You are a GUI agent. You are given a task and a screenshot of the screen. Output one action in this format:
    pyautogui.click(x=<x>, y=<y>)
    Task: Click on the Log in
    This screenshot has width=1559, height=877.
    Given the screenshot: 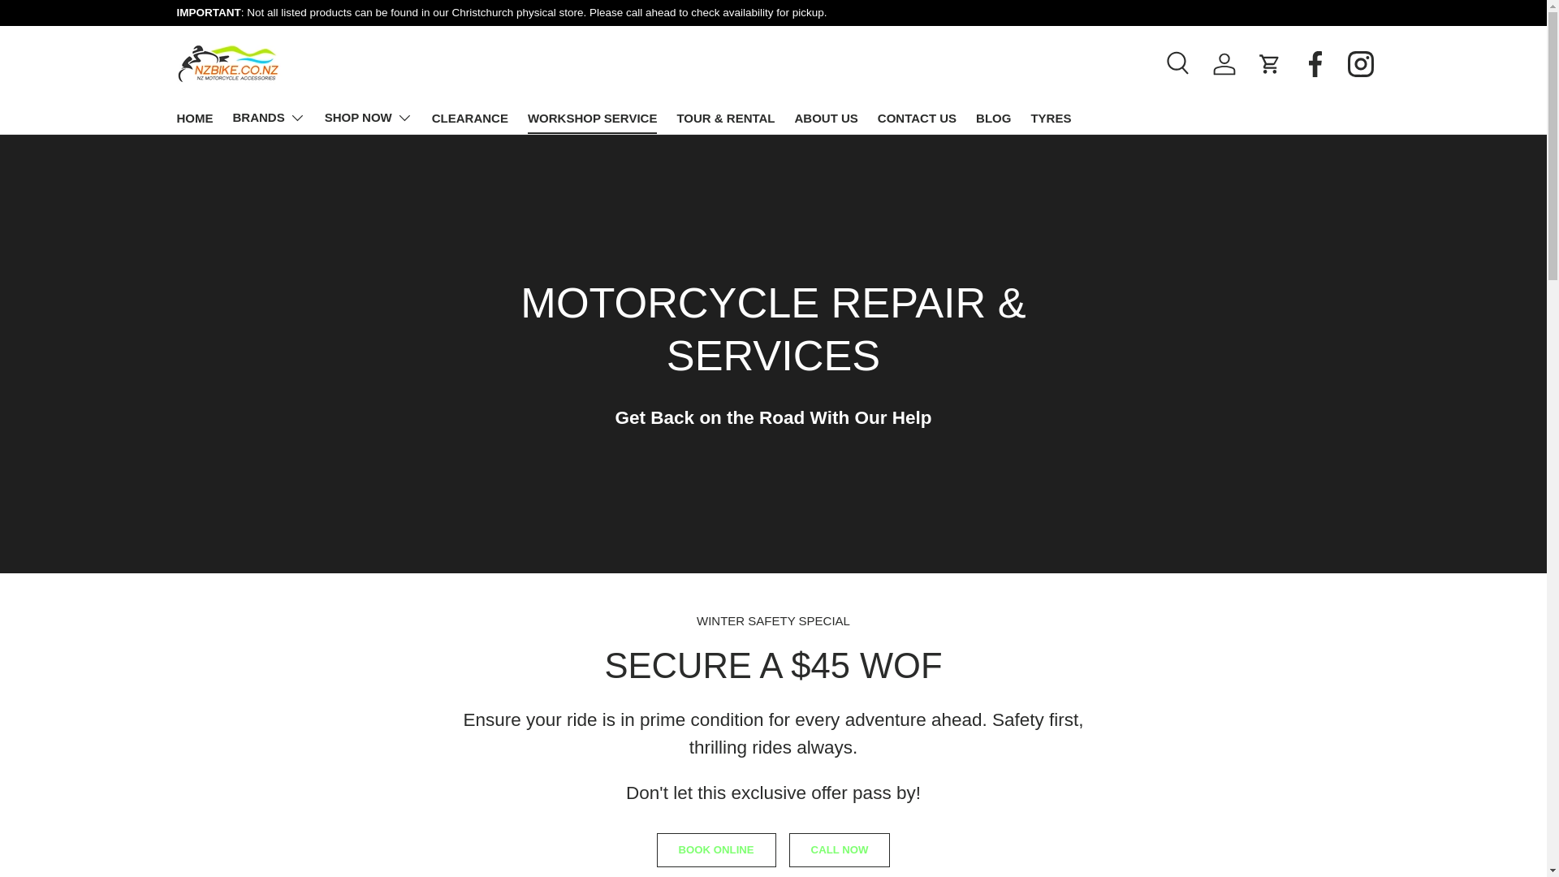 What is the action you would take?
    pyautogui.click(x=1224, y=64)
    